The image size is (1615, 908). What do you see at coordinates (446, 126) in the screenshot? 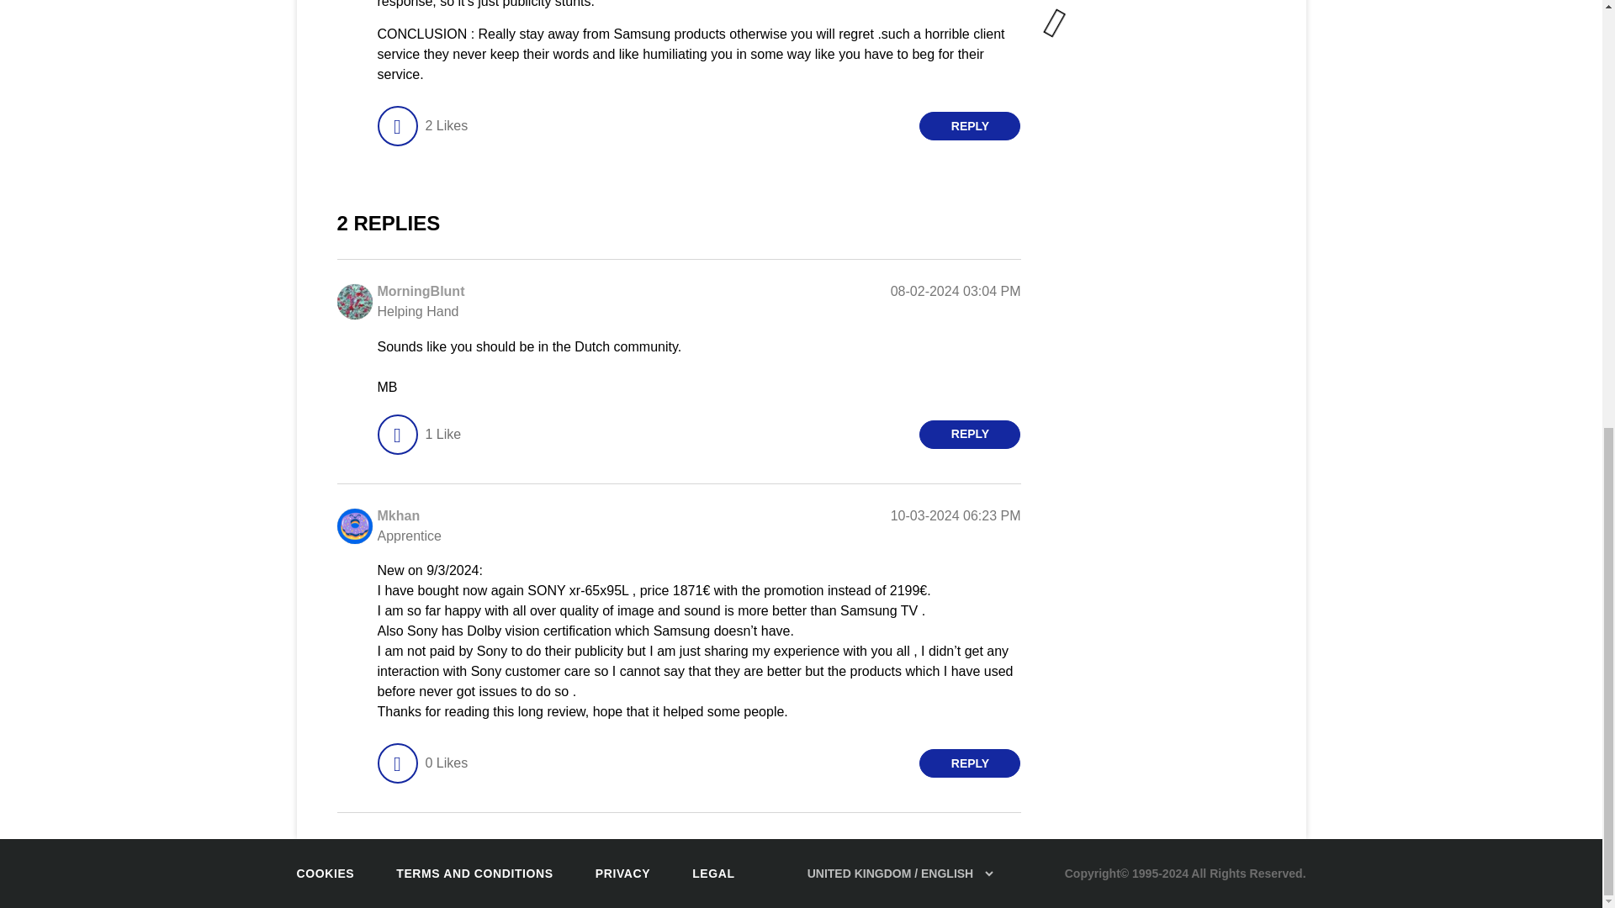
I see `2 Likes` at bounding box center [446, 126].